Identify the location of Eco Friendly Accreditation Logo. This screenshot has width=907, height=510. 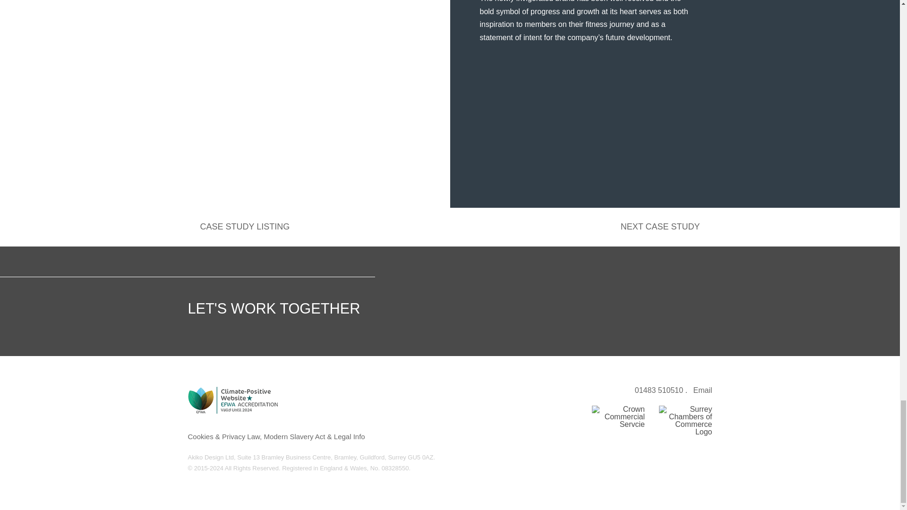
(232, 399).